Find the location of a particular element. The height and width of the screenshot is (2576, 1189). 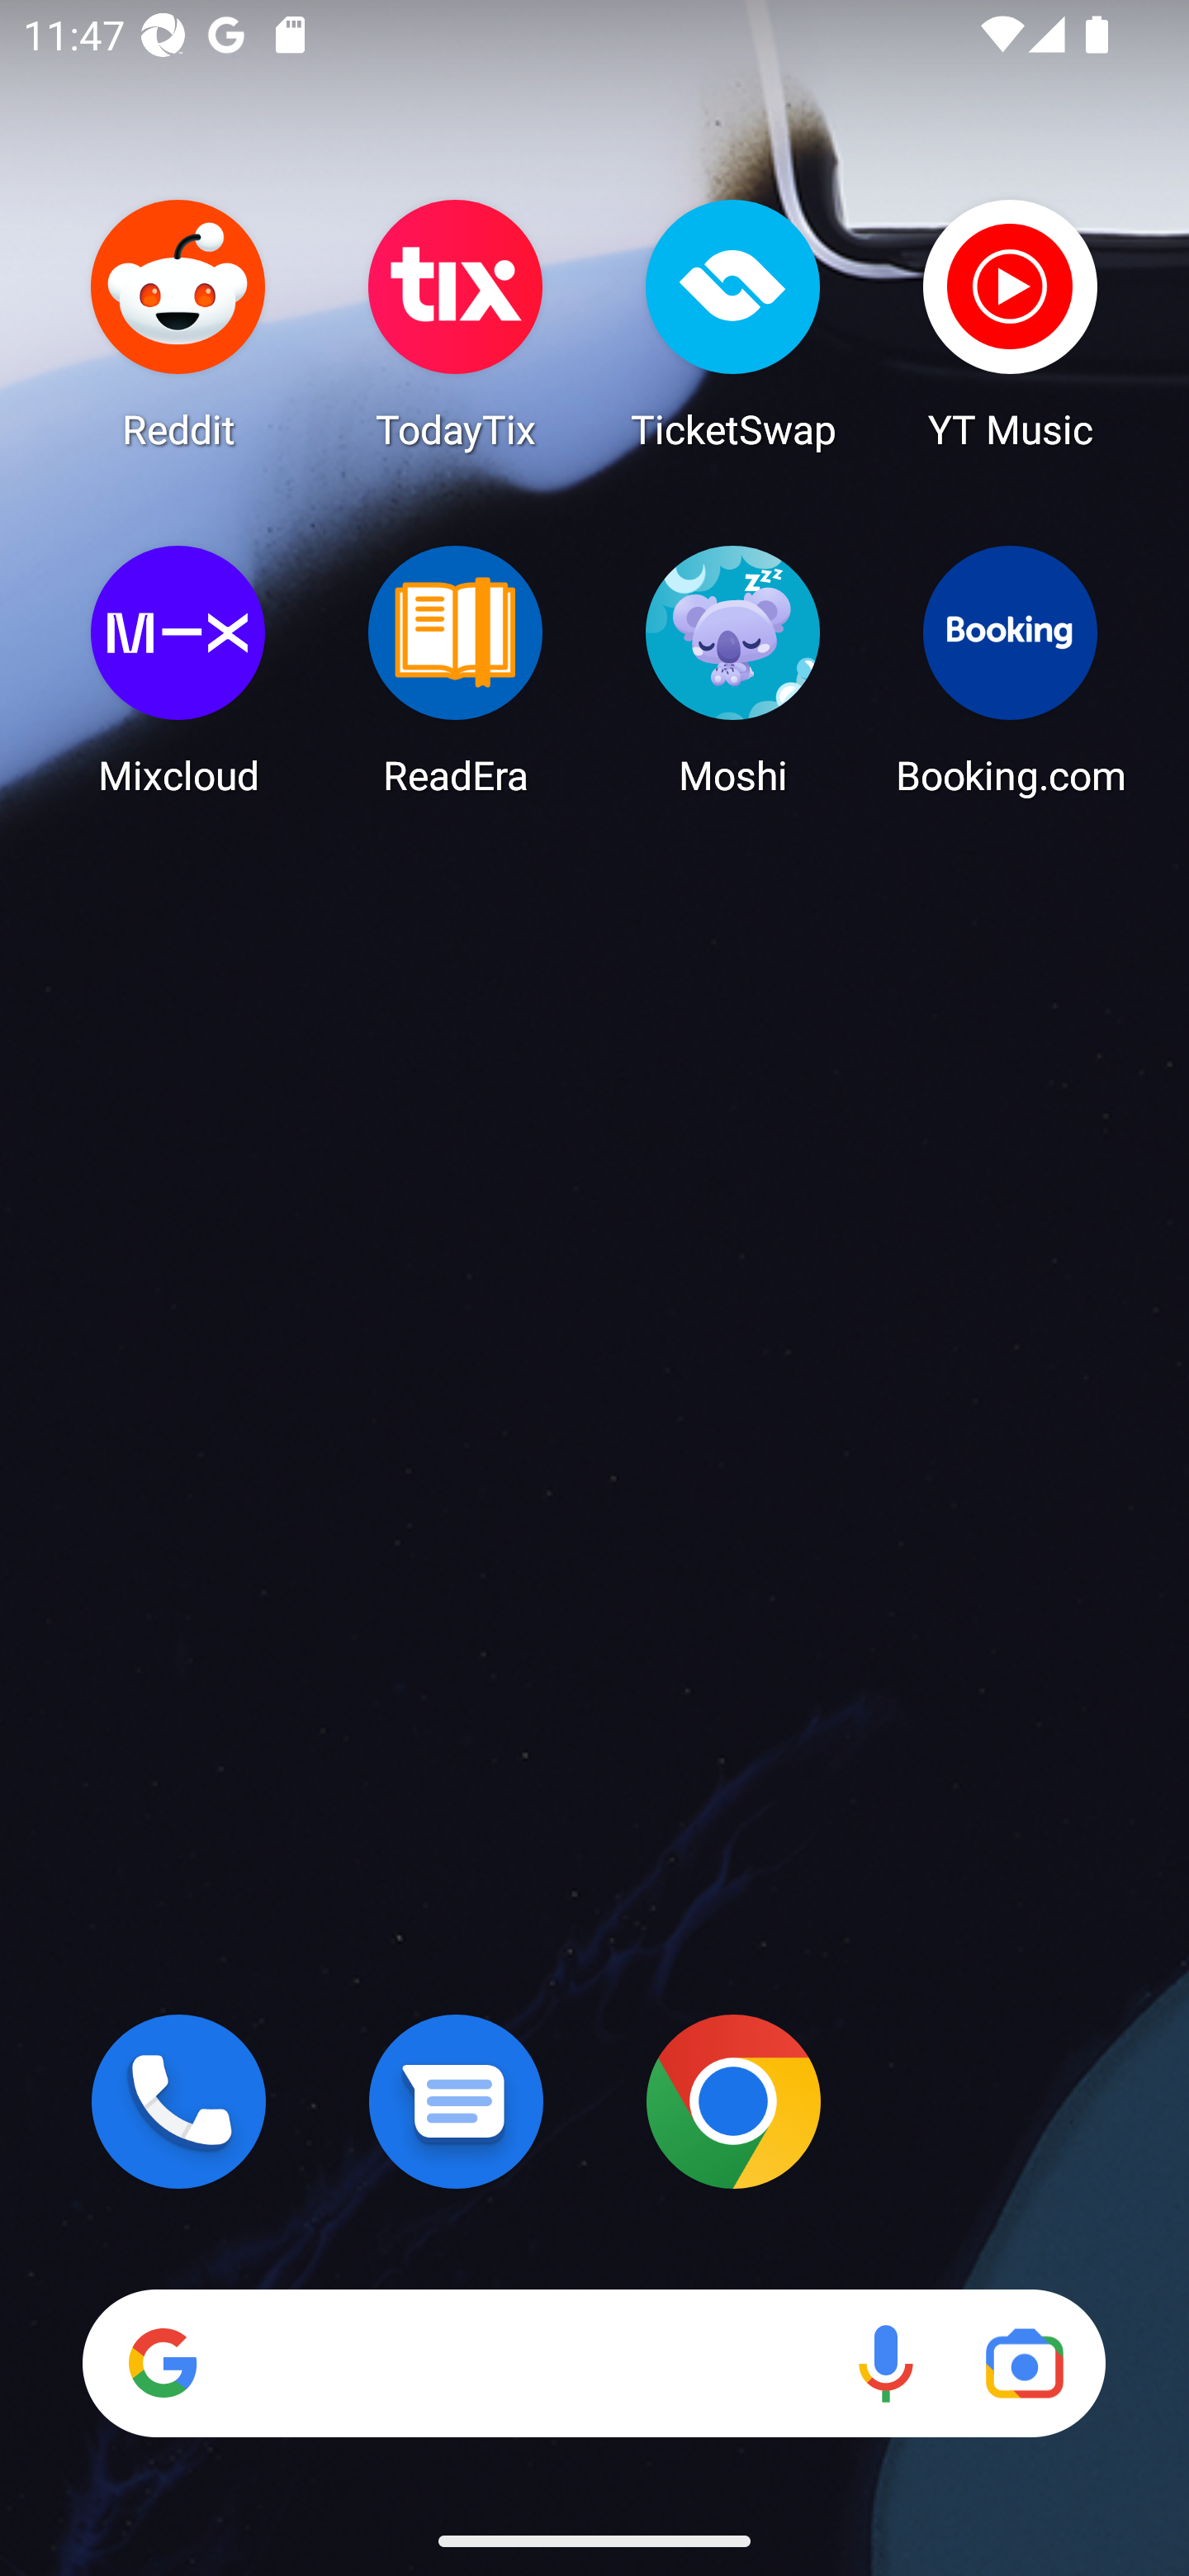

TicketSwap is located at coordinates (733, 324).